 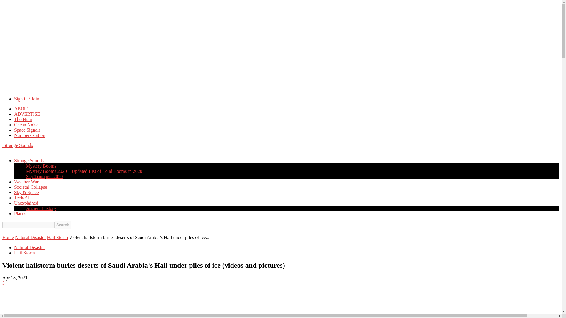 What do you see at coordinates (23, 119) in the screenshot?
I see `The Hum` at bounding box center [23, 119].